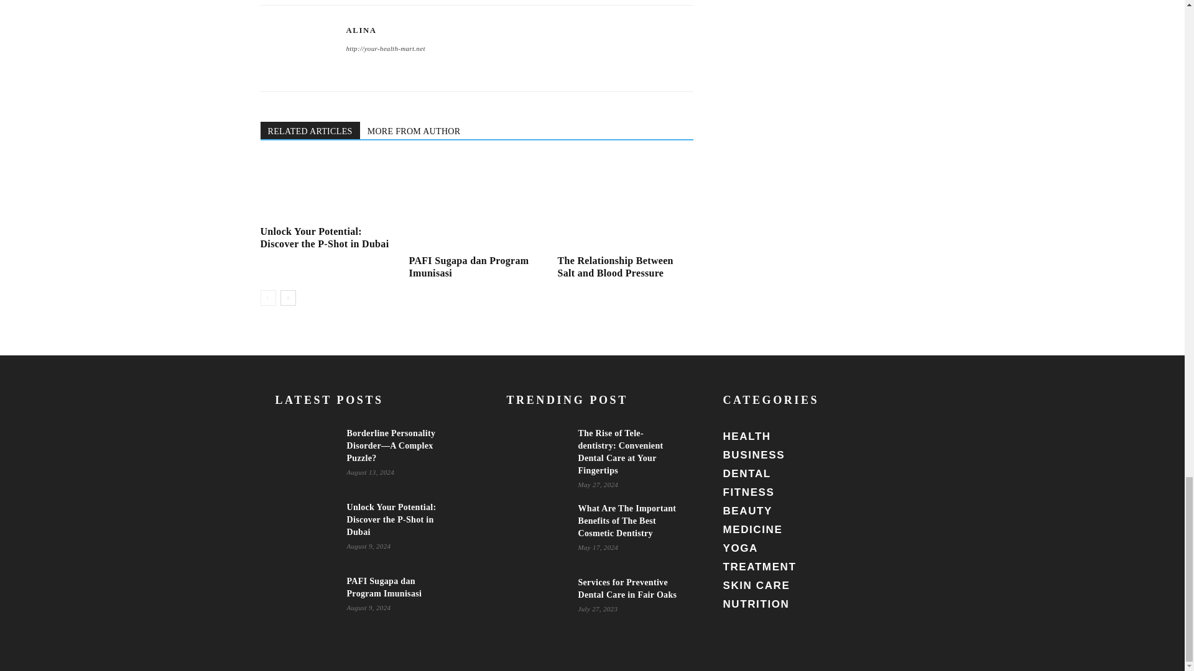  I want to click on PAFI Sugapa dan Program Imunisasi, so click(468, 267).